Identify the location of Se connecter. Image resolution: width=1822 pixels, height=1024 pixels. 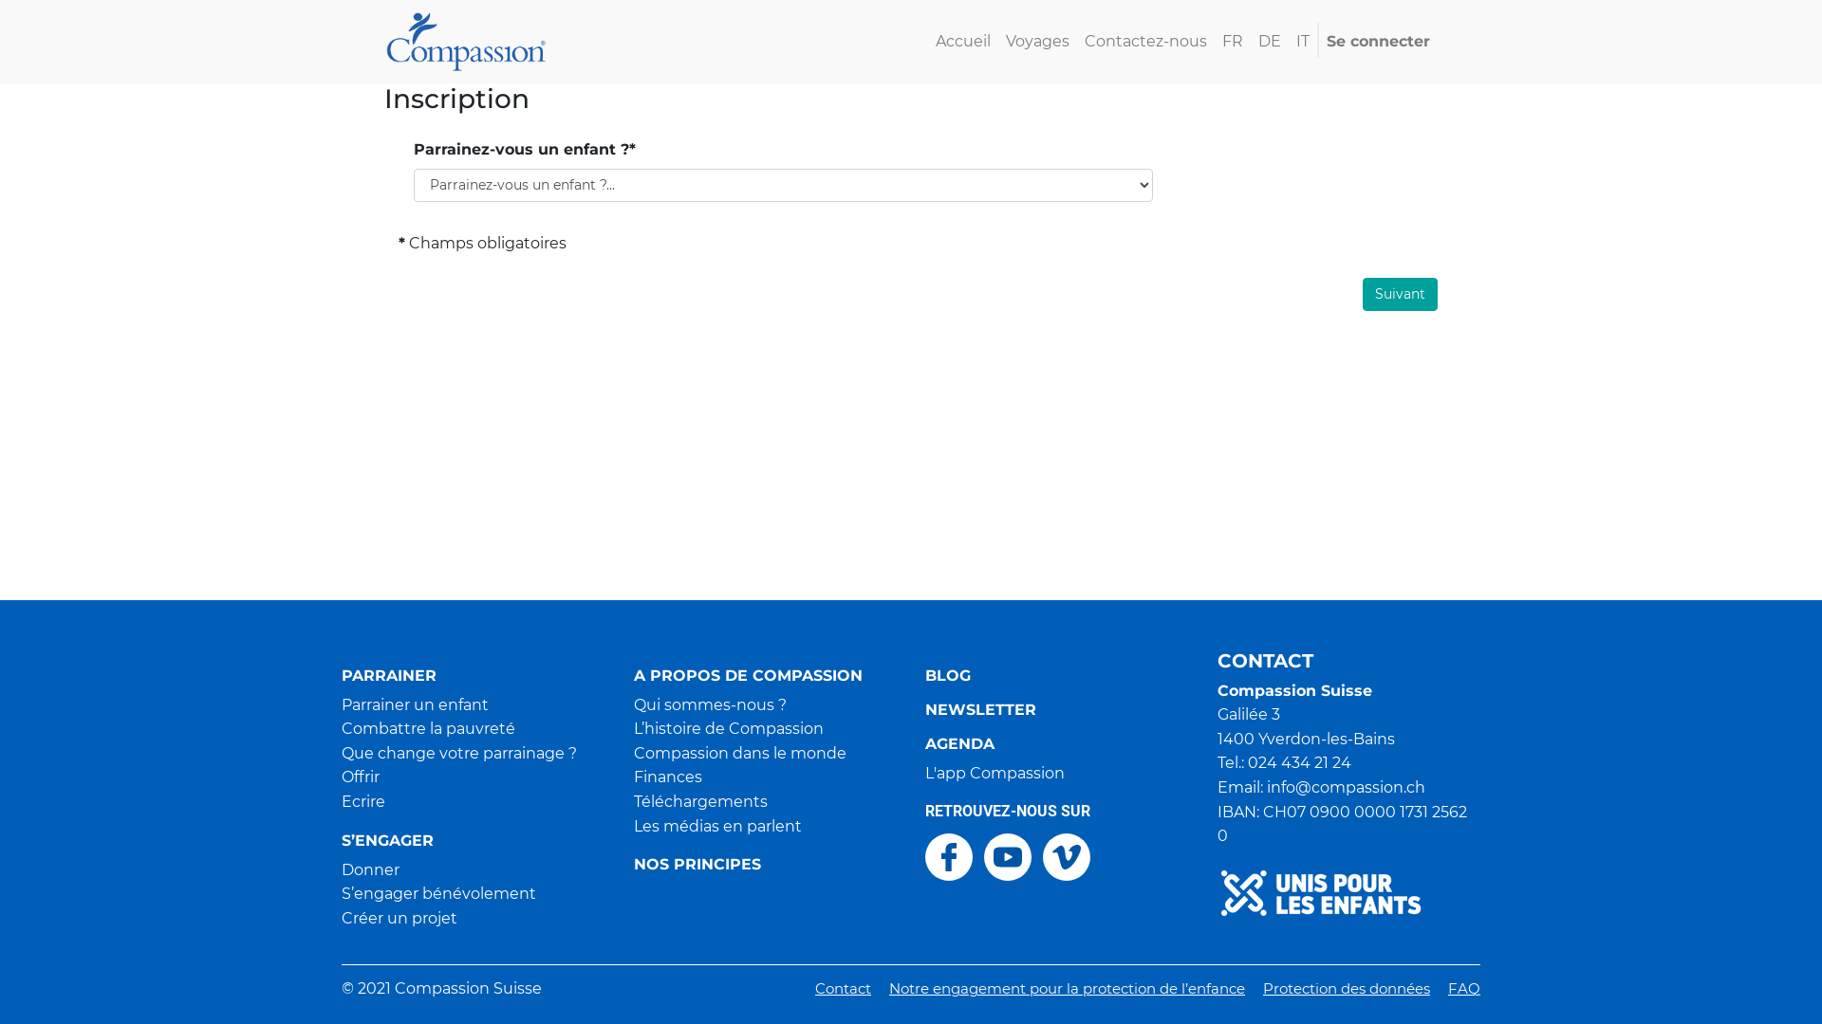
(1378, 42).